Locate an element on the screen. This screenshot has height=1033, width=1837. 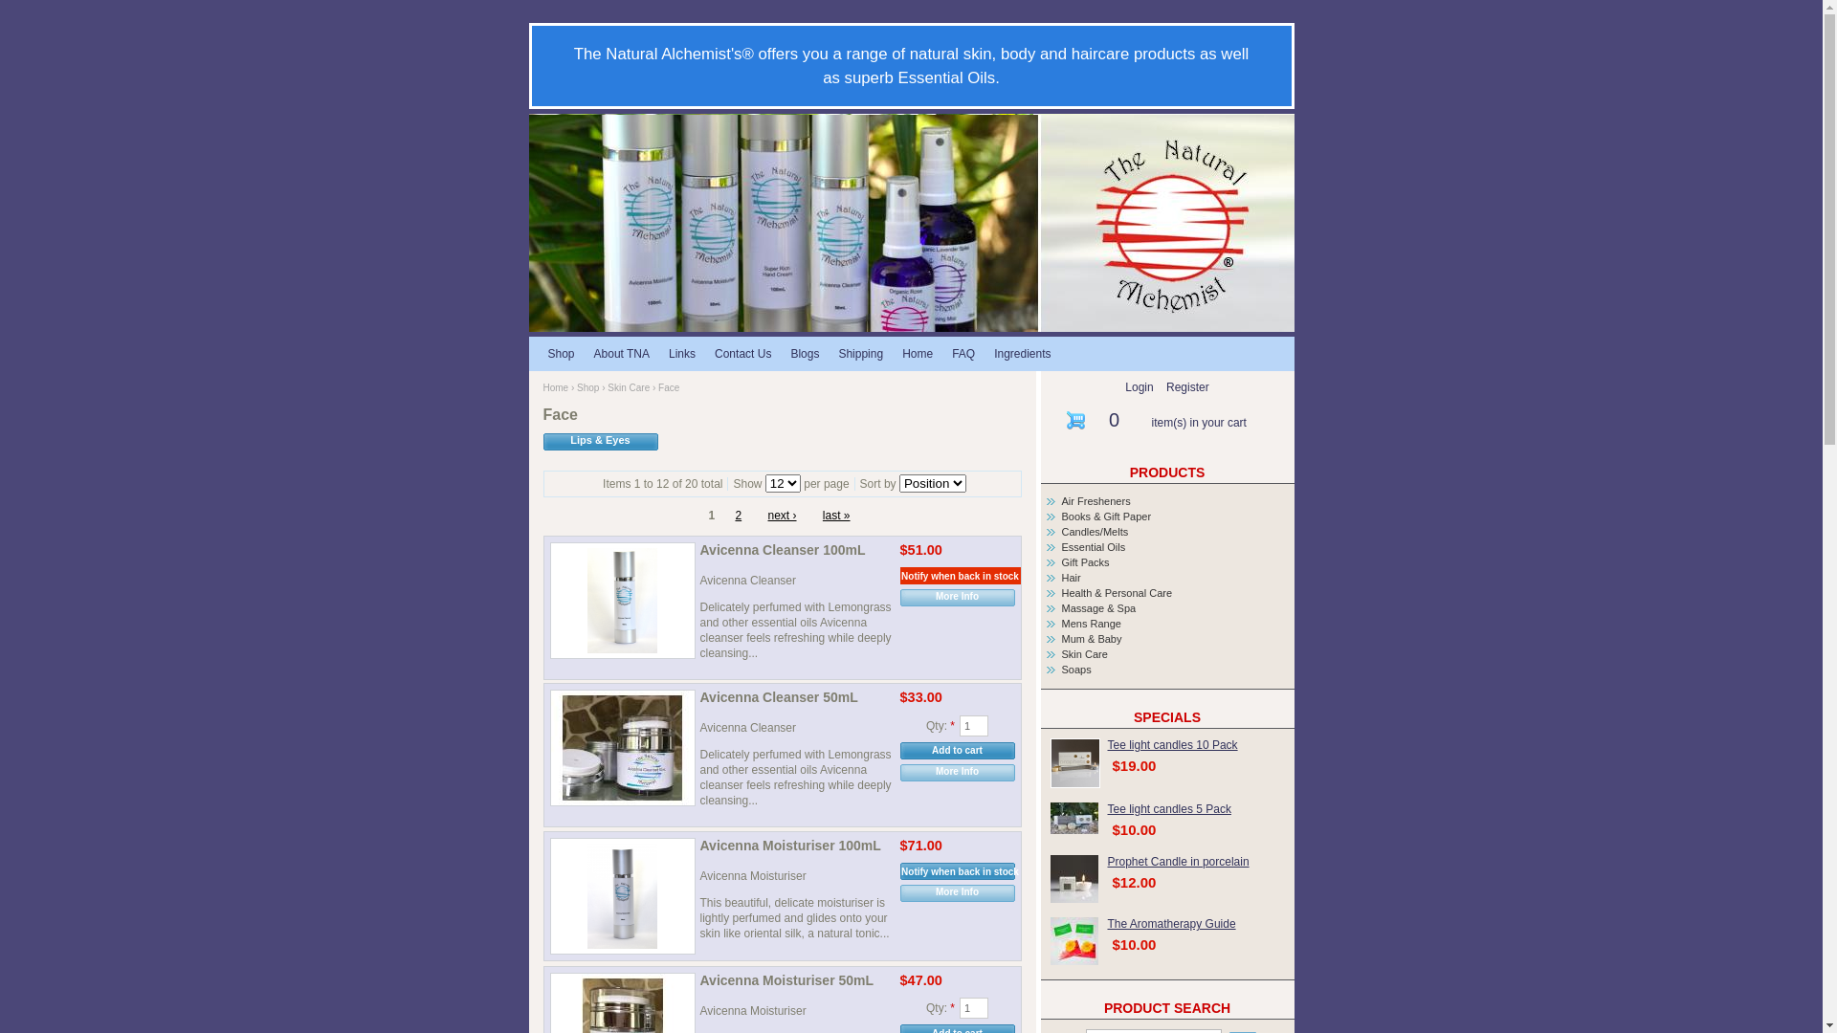
More Info is located at coordinates (957, 893).